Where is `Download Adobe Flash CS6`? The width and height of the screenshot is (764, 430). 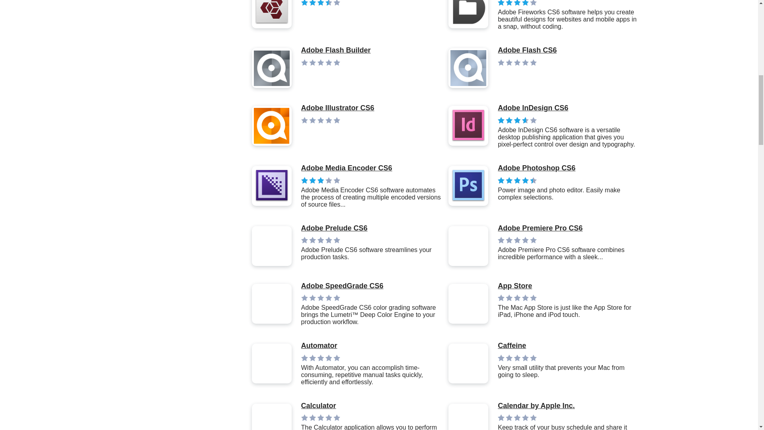
Download Adobe Flash CS6 is located at coordinates (527, 50).